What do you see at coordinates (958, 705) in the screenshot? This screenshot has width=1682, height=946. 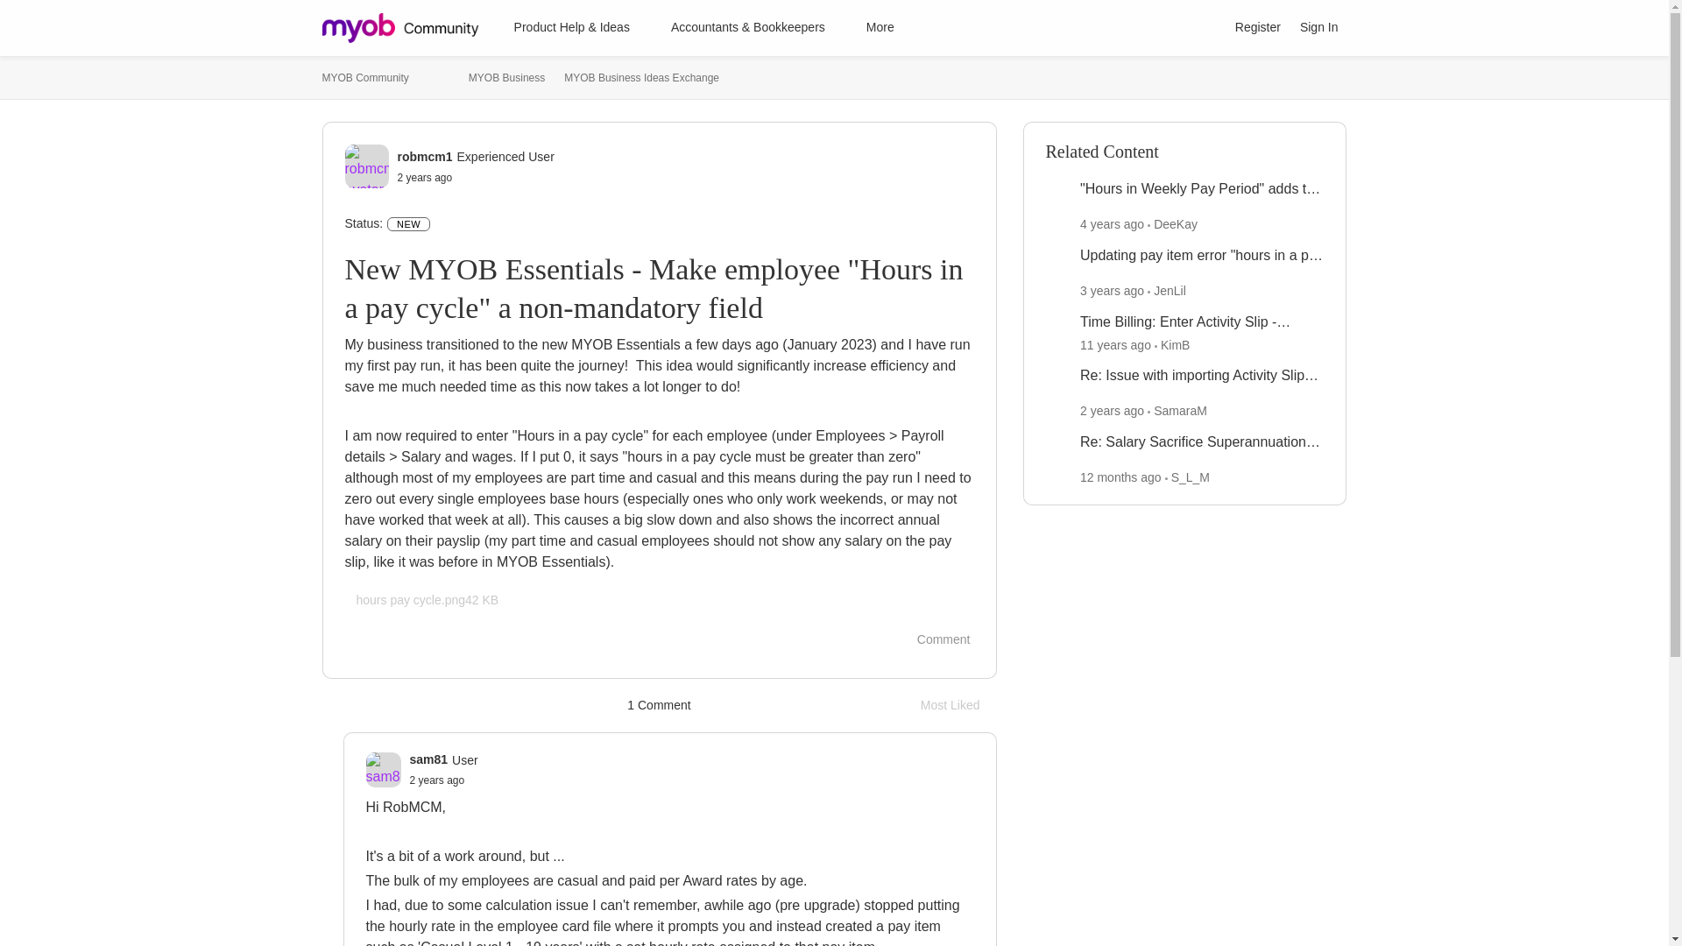 I see `July 8, 2022 at 1:29 AM` at bounding box center [958, 705].